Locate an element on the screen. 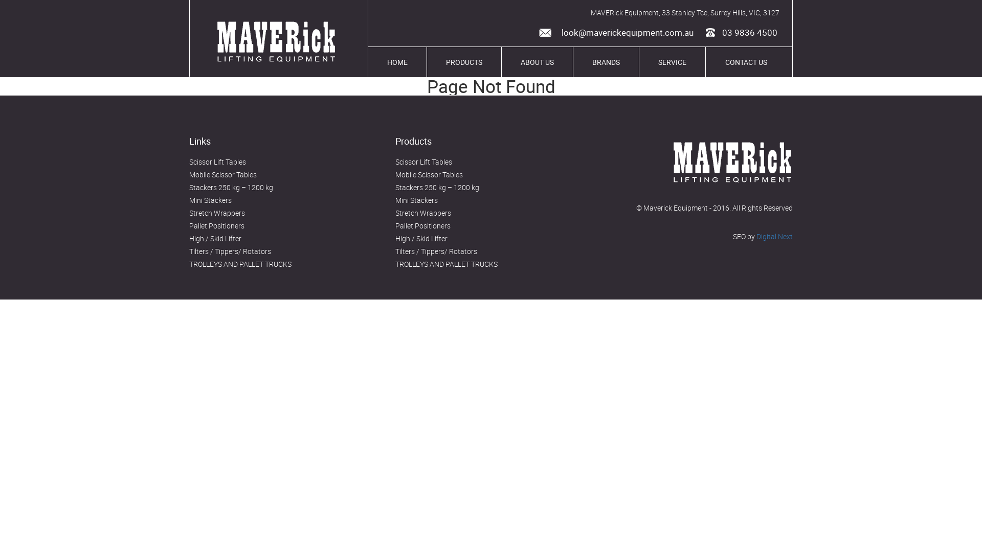 The height and width of the screenshot is (552, 982). Digital Next is located at coordinates (774, 236).